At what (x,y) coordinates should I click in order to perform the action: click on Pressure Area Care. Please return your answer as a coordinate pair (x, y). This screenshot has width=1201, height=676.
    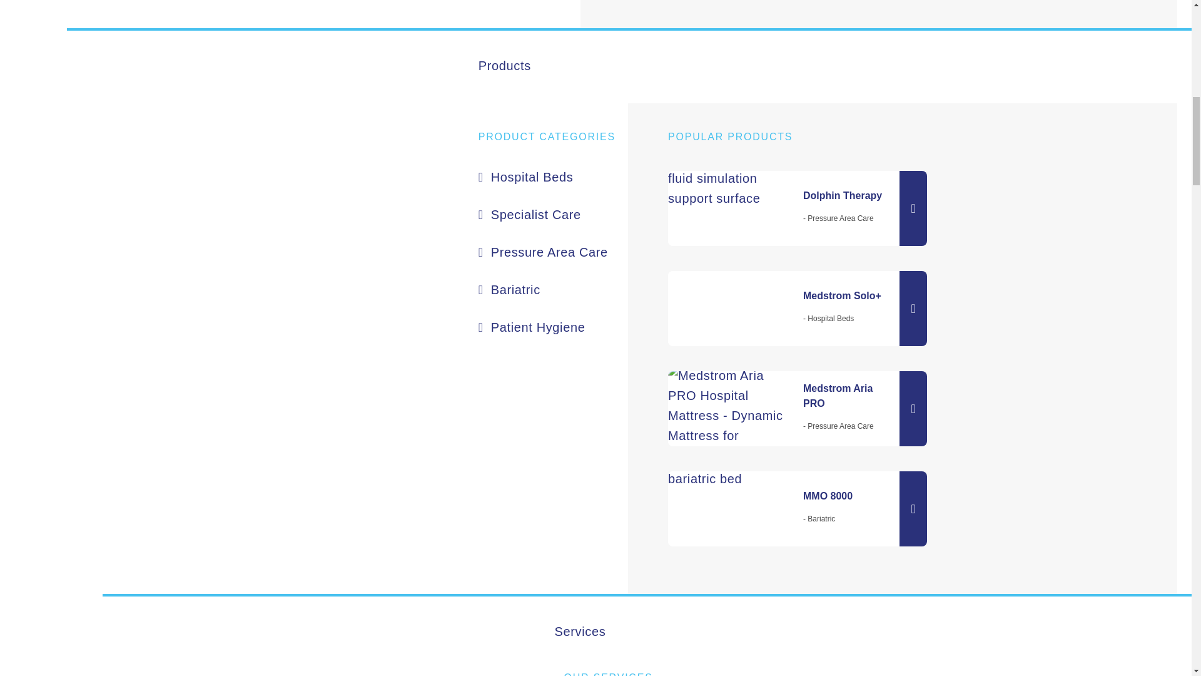
    Looking at the image, I should click on (553, 252).